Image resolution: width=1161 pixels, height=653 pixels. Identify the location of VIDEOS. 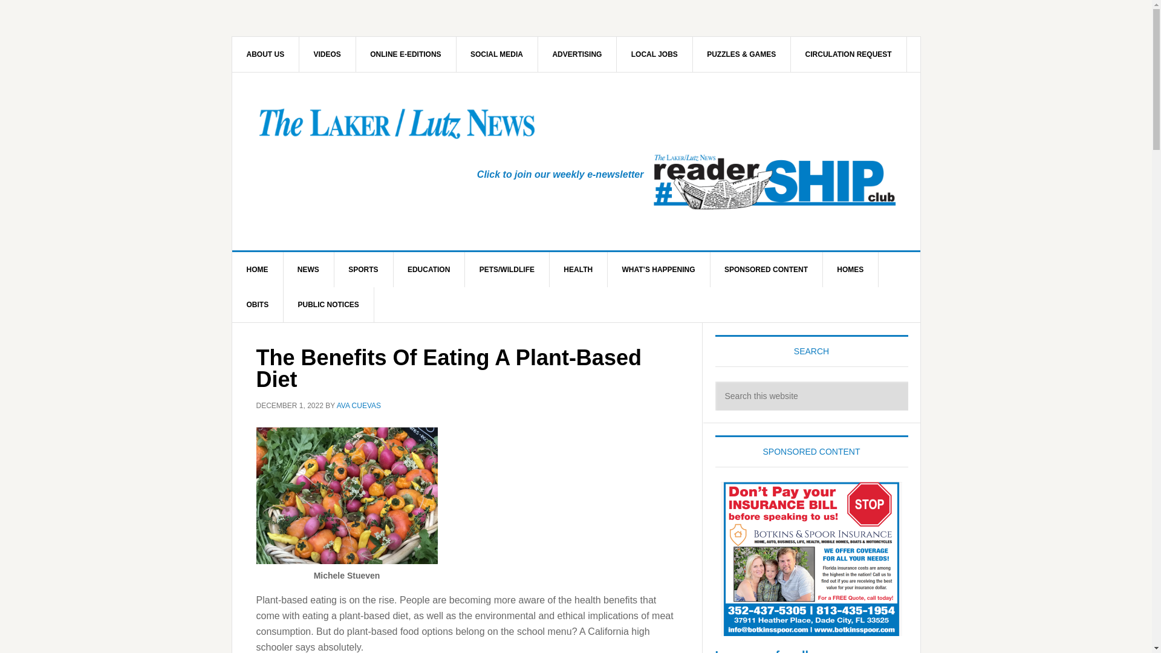
(328, 54).